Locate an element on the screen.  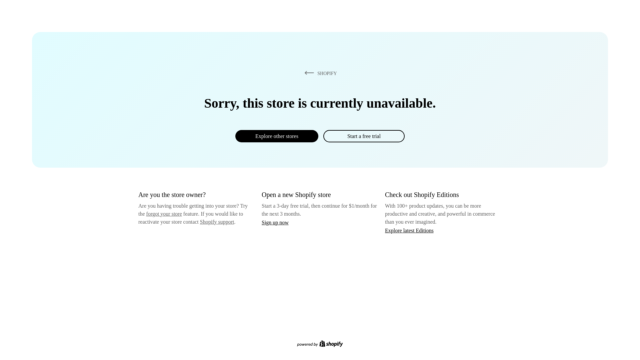
Start a free trial is located at coordinates (364, 136).